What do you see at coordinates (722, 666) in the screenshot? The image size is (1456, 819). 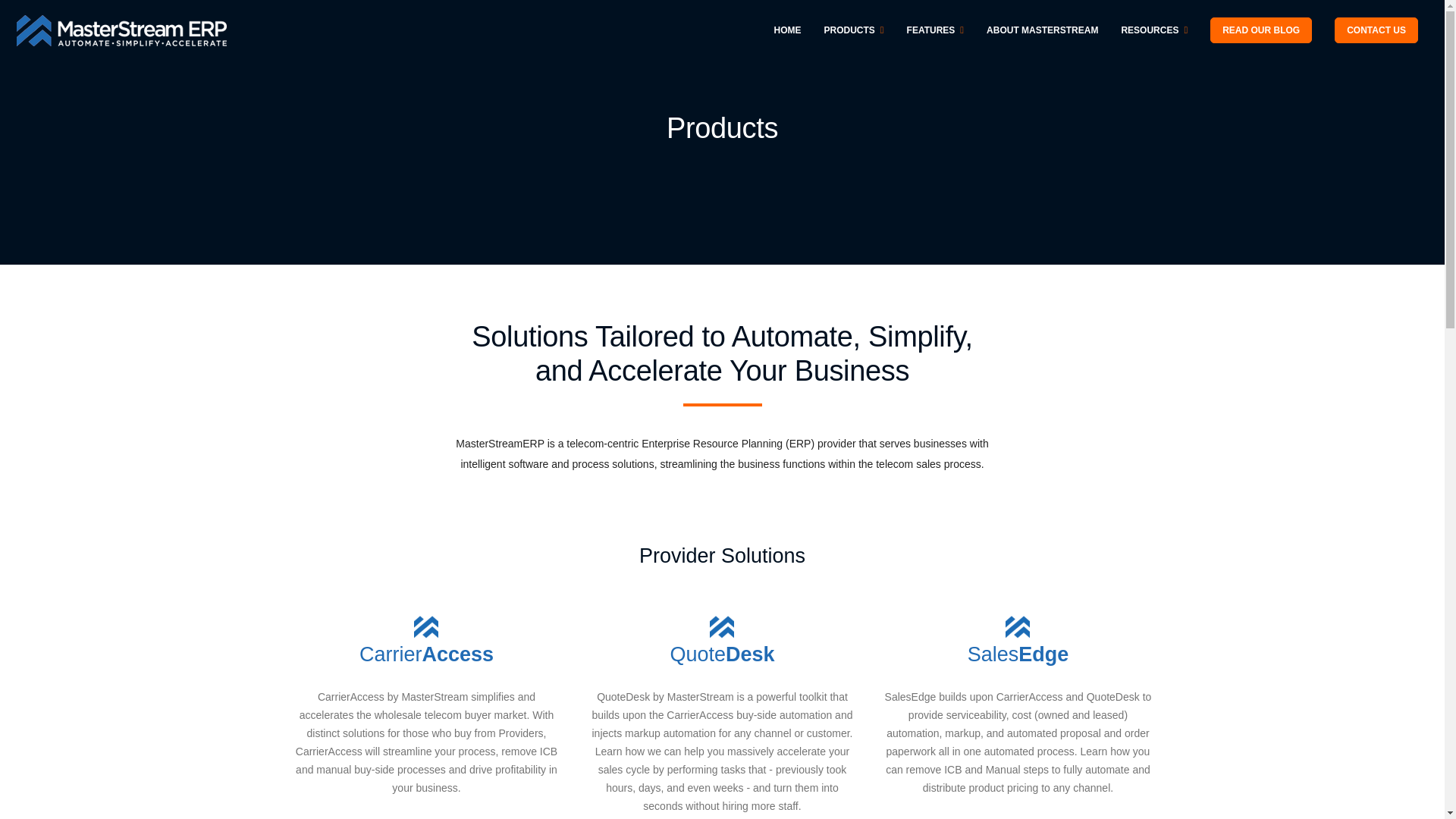 I see `QuoteDesk` at bounding box center [722, 666].